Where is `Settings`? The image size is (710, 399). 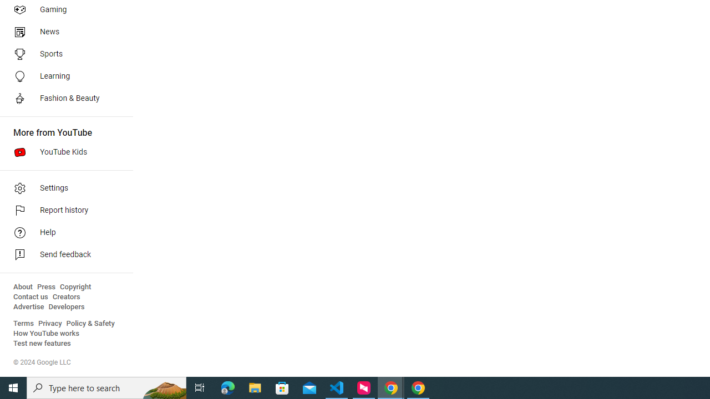
Settings is located at coordinates (63, 188).